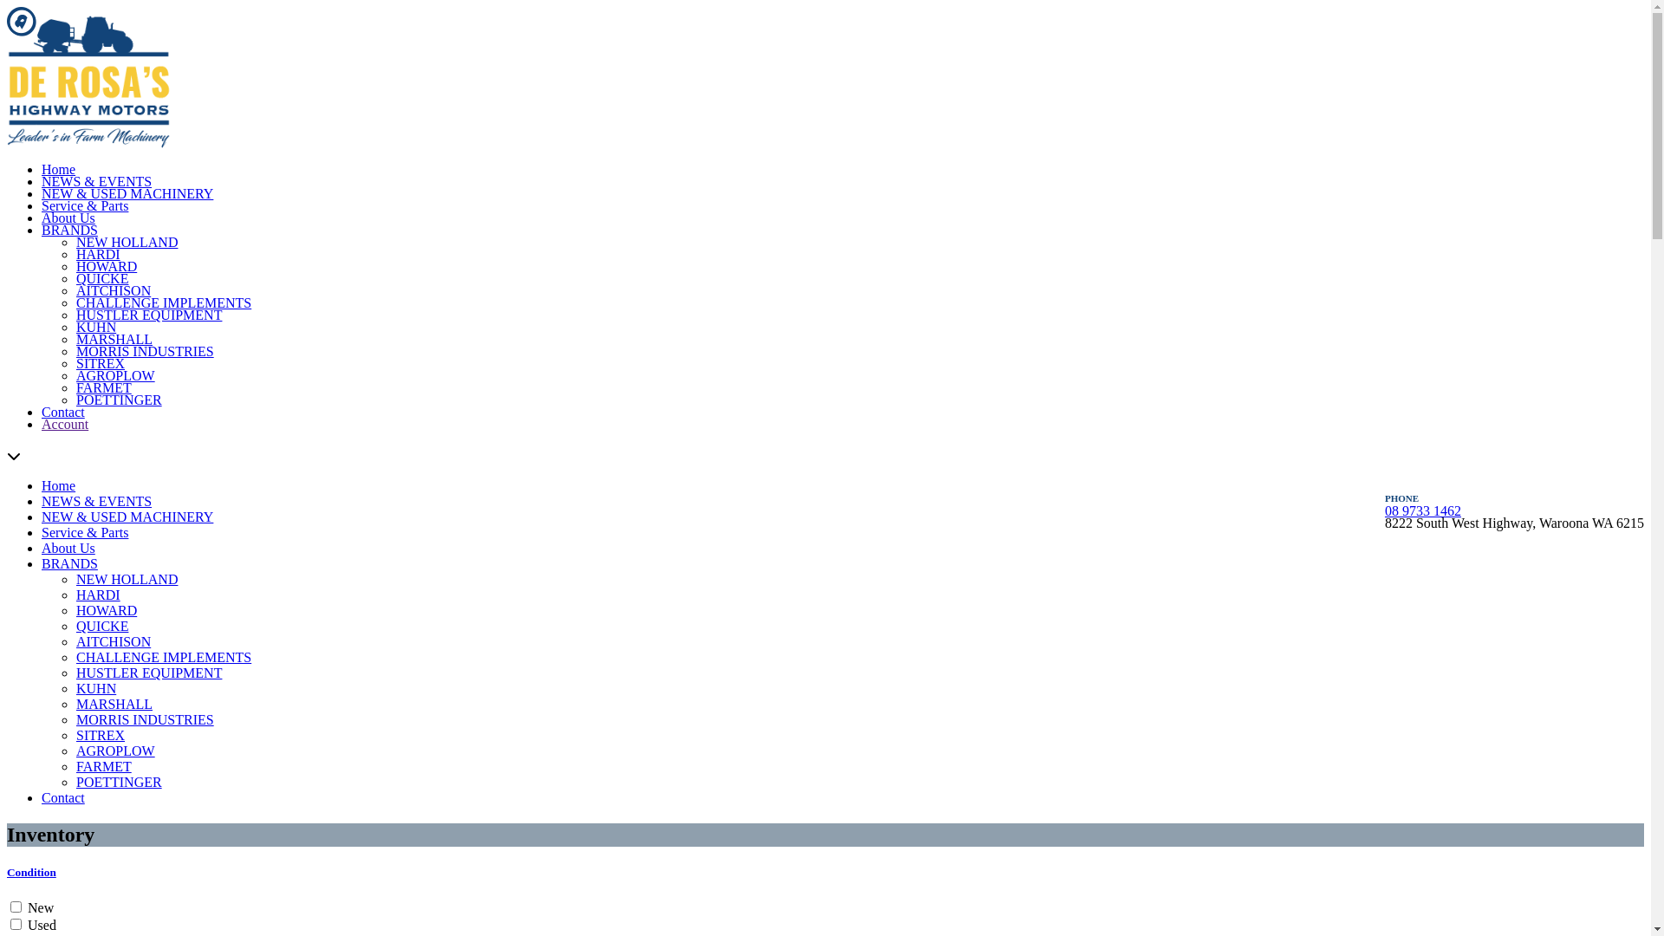 This screenshot has width=1664, height=936. I want to click on Home, so click(59, 169).